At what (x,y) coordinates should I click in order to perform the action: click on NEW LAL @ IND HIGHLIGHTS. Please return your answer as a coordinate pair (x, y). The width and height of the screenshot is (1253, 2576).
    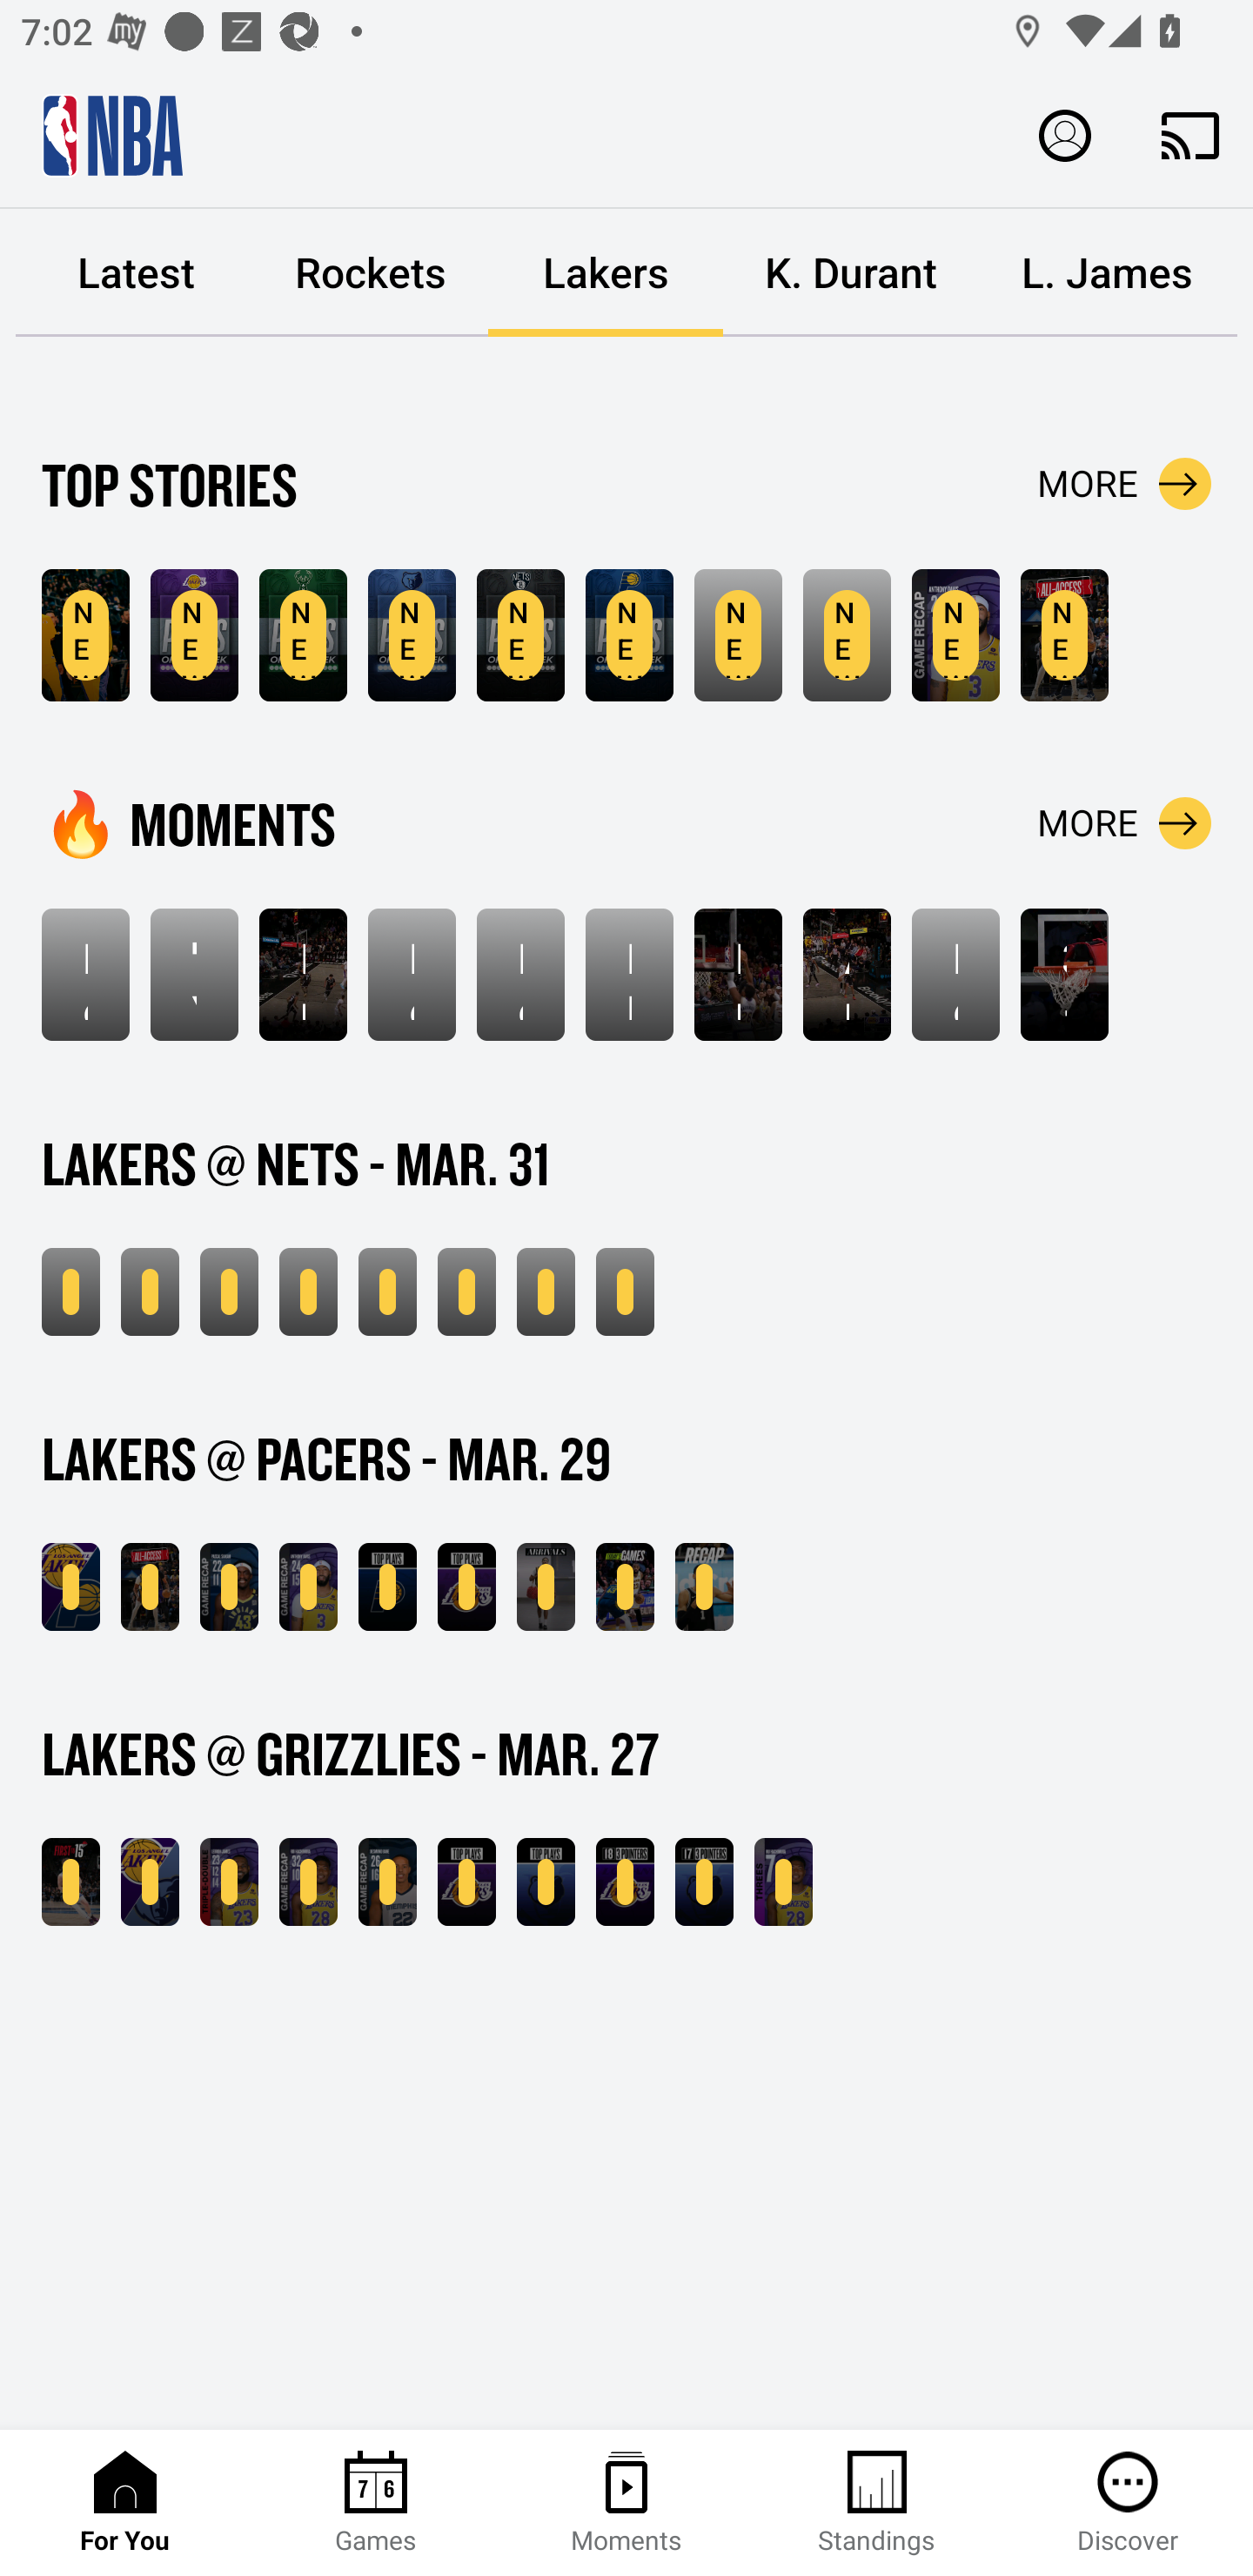
    Looking at the image, I should click on (70, 1587).